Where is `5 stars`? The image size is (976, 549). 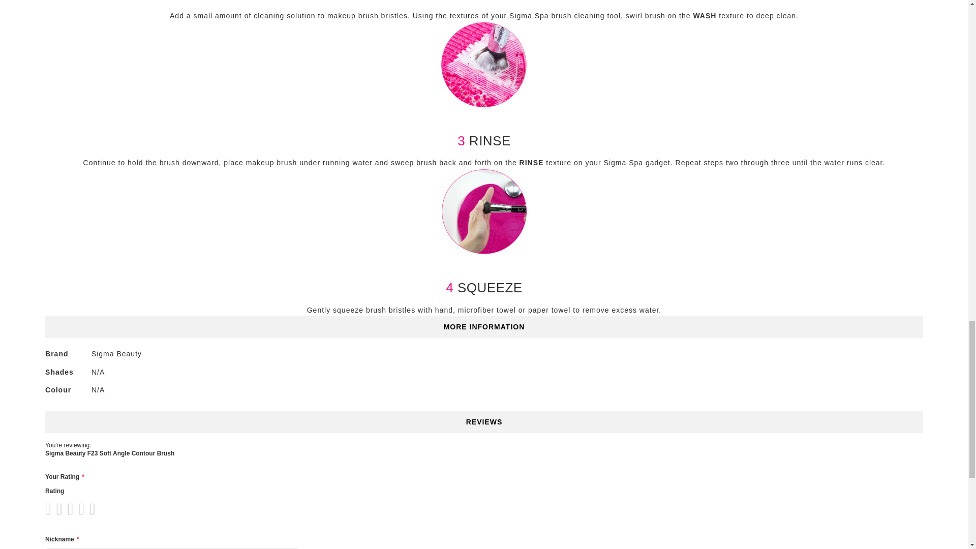
5 stars is located at coordinates (72, 508).